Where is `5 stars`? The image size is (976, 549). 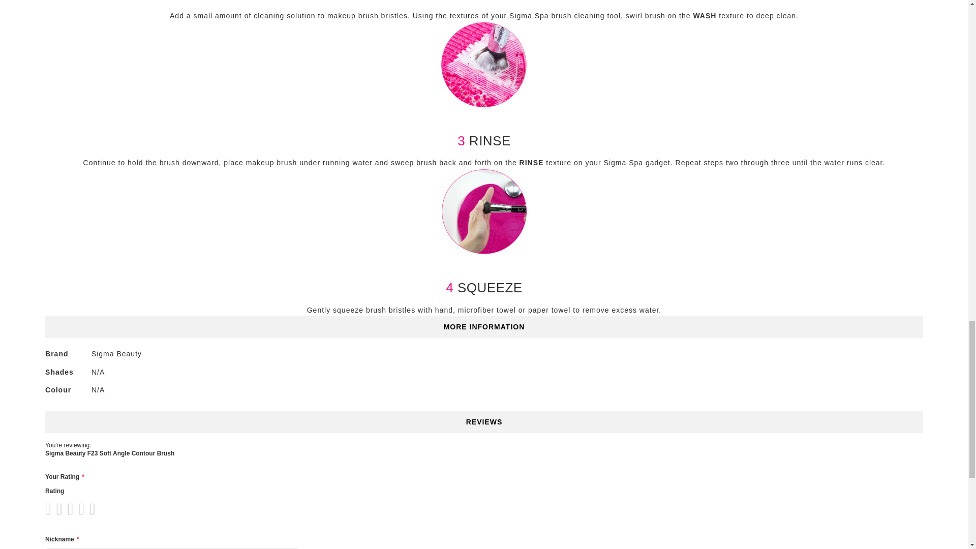
5 stars is located at coordinates (72, 508).